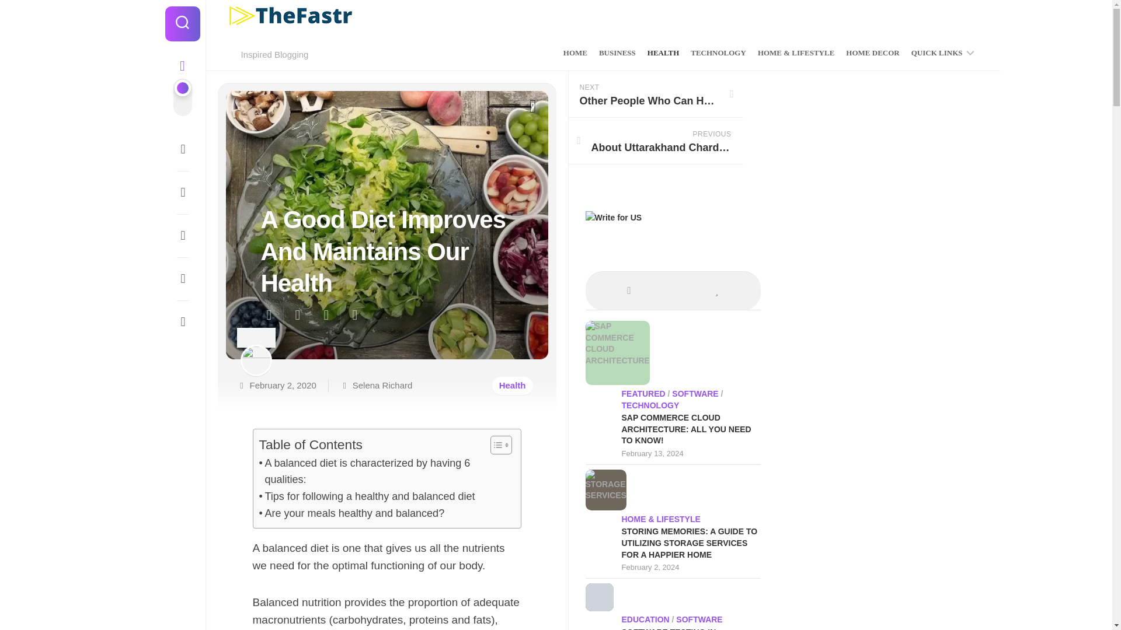 The height and width of the screenshot is (630, 1121). Describe the element at coordinates (663, 53) in the screenshot. I see `HEALTH` at that location.